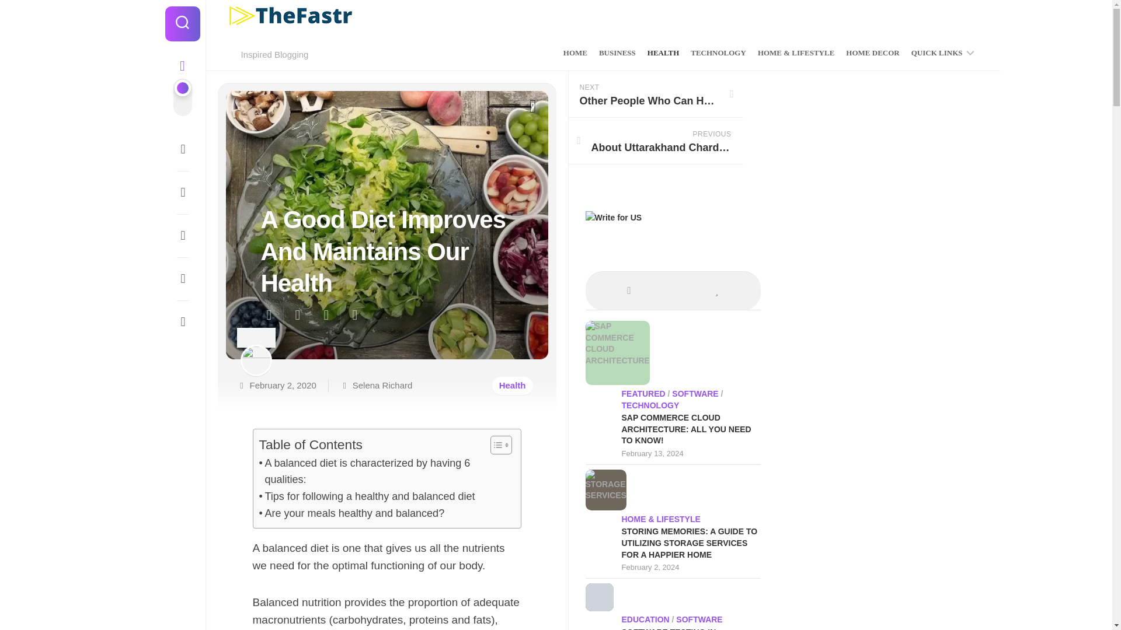 The height and width of the screenshot is (630, 1121). Describe the element at coordinates (663, 53) in the screenshot. I see `HEALTH` at that location.